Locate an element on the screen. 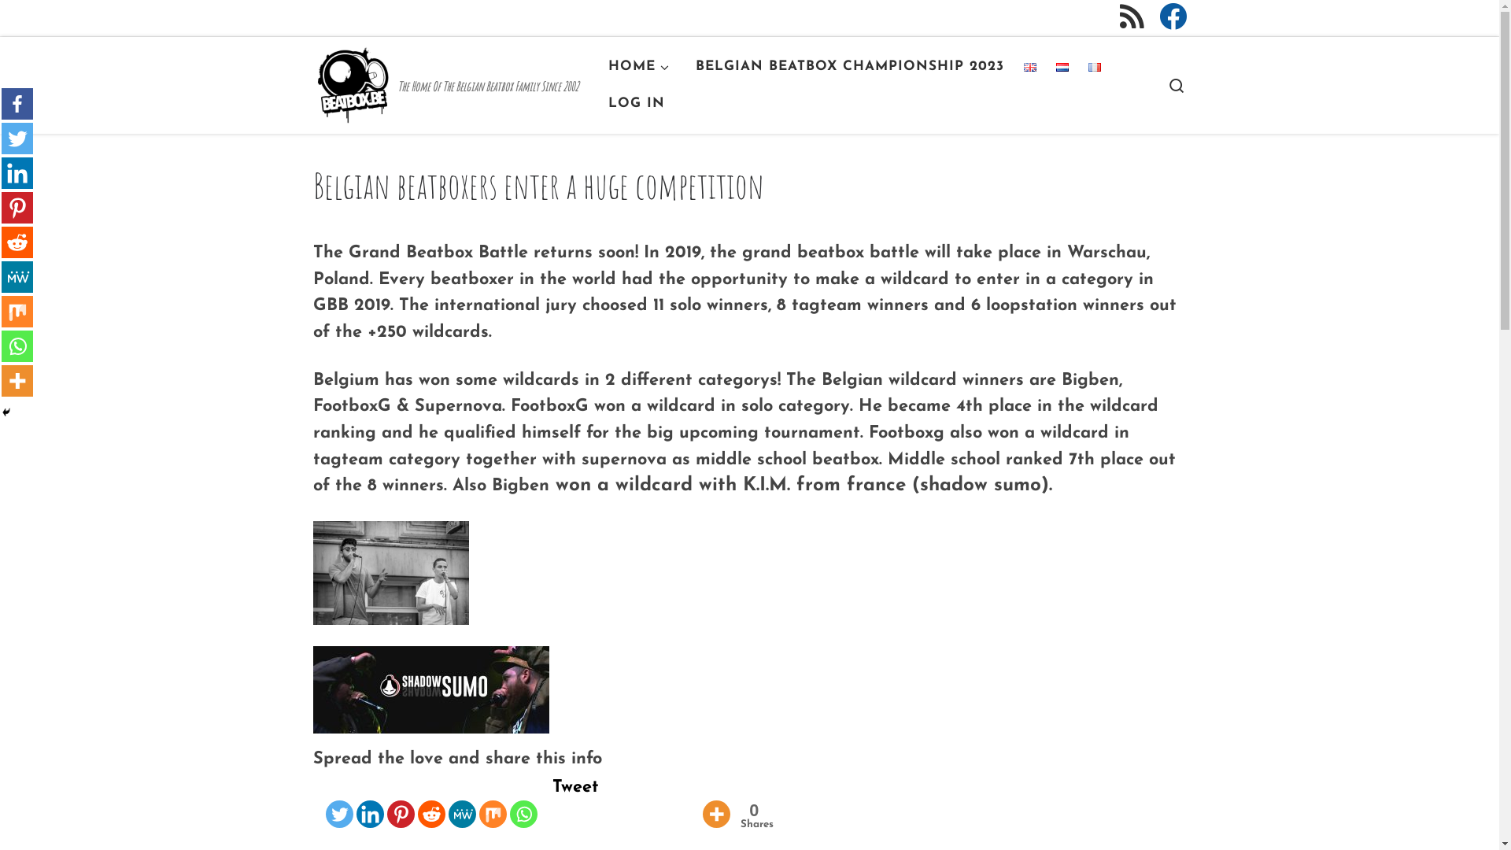  Hide is located at coordinates (6, 412).